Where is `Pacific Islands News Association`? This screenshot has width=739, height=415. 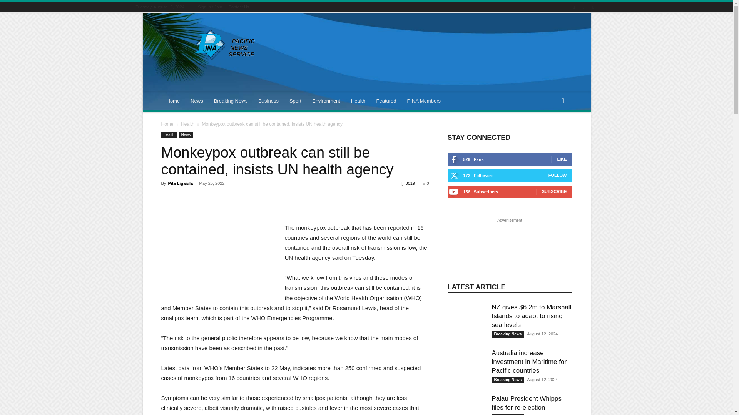 Pacific Islands News Association is located at coordinates (226, 45).